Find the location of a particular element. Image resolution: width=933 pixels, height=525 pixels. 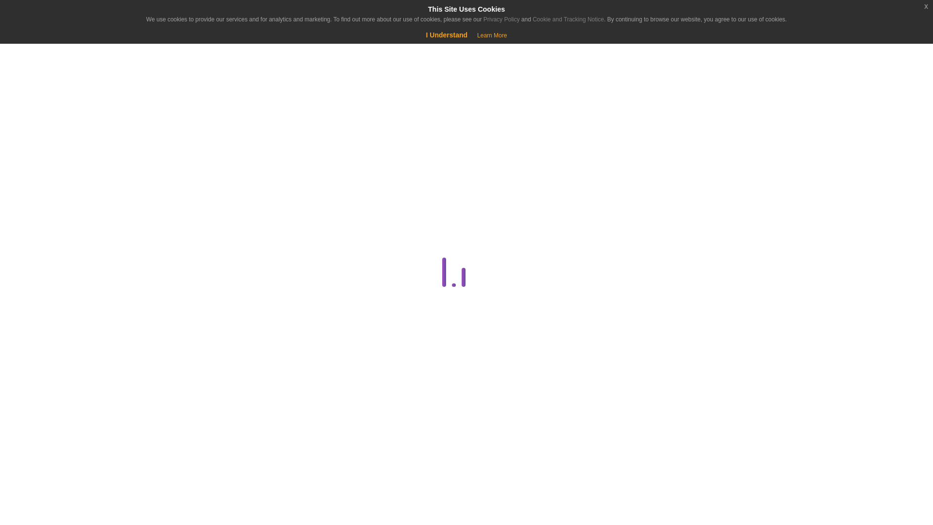

cPanel is located at coordinates (180, 271).